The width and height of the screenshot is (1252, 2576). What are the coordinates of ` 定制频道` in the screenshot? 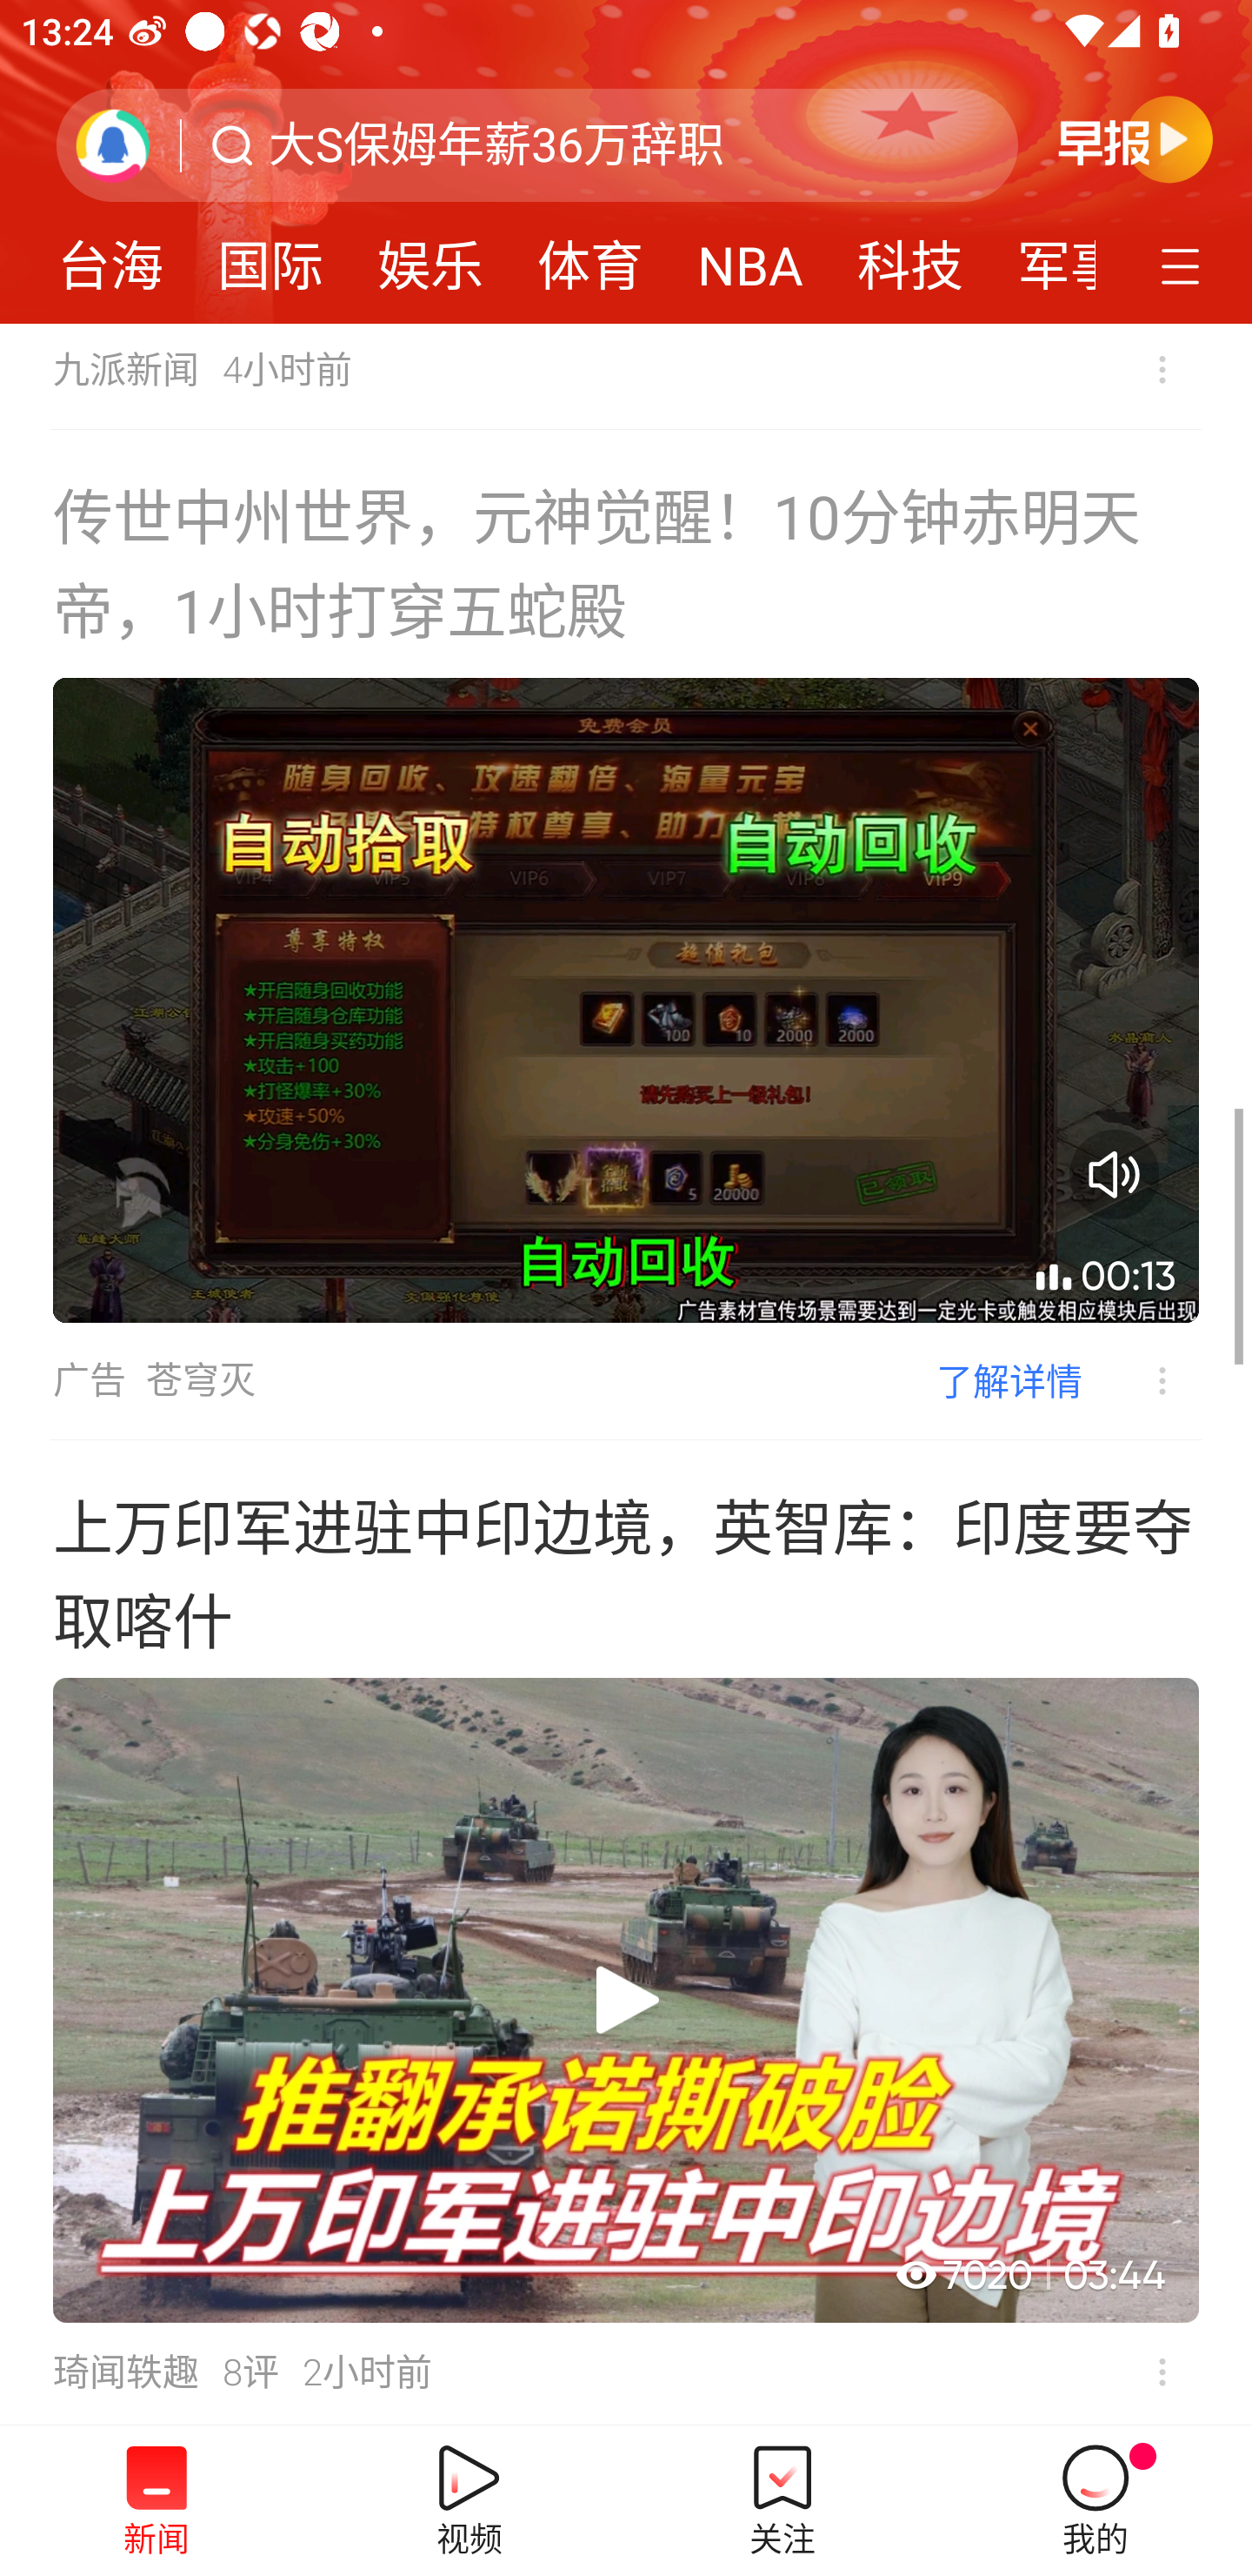 It's located at (1184, 264).